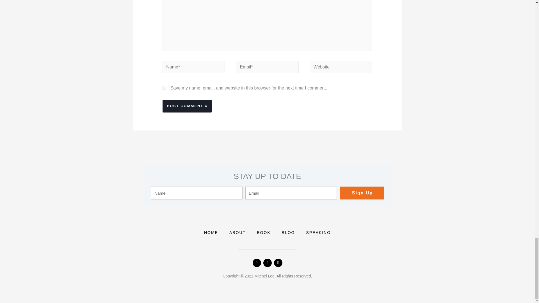 Image resolution: width=539 pixels, height=303 pixels. Describe the element at coordinates (288, 232) in the screenshot. I see `BLOG` at that location.